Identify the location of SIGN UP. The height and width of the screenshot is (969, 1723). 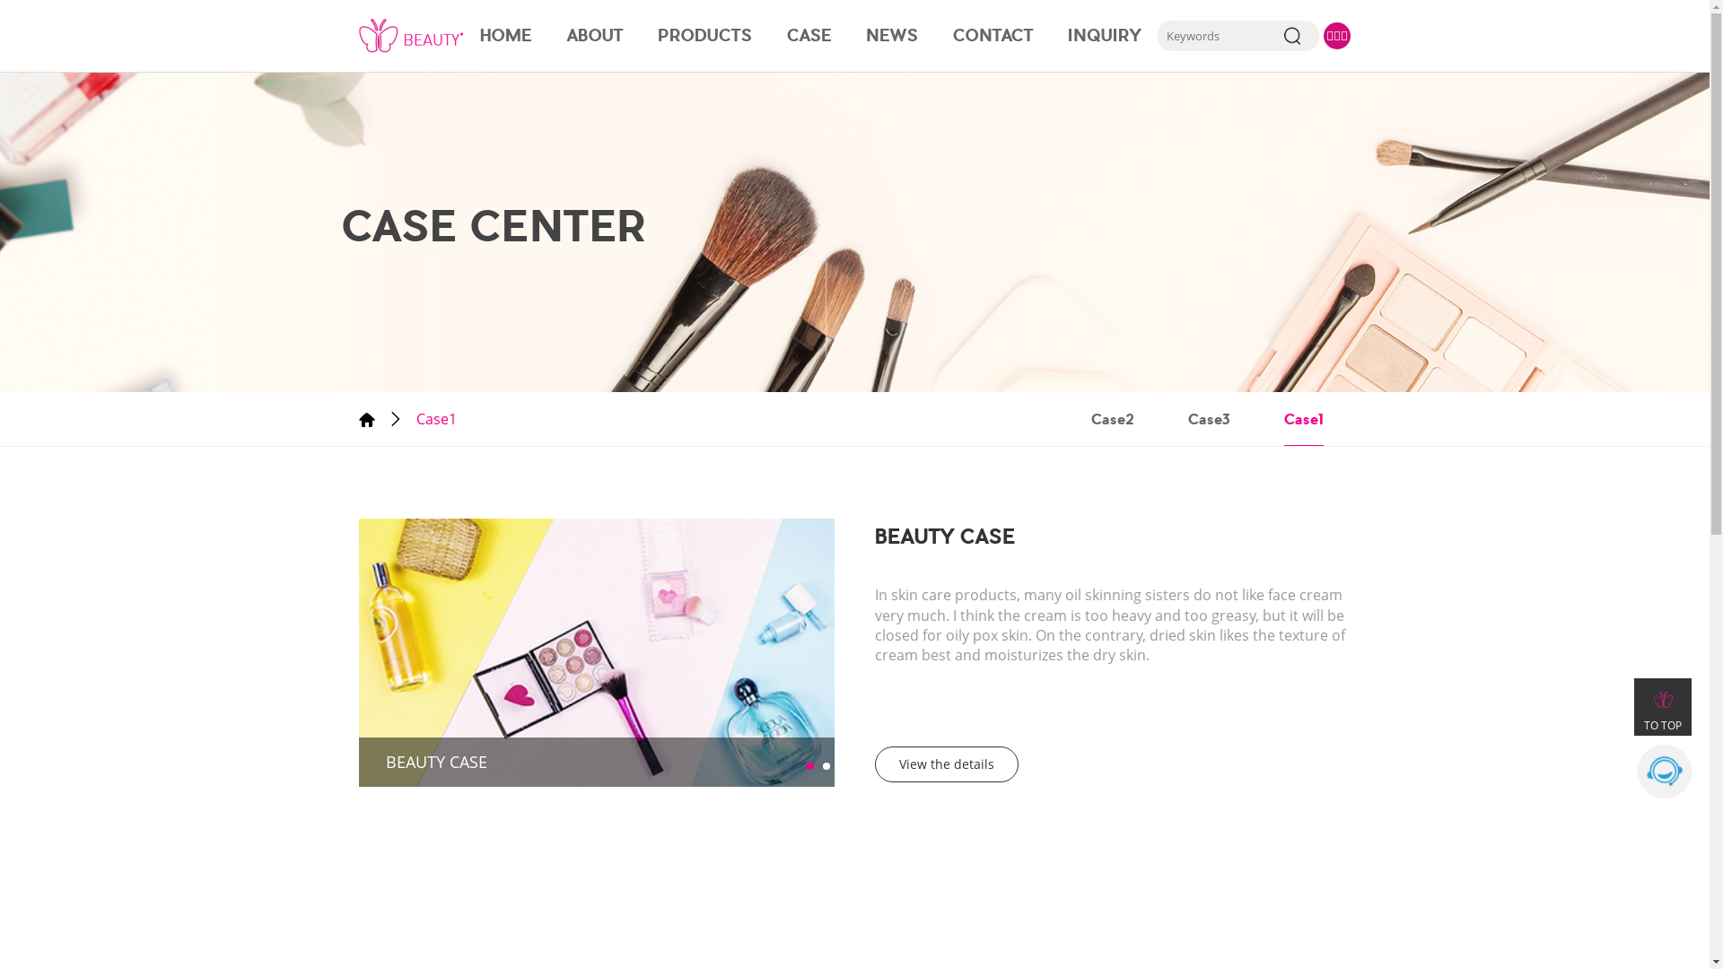
(1292, 36).